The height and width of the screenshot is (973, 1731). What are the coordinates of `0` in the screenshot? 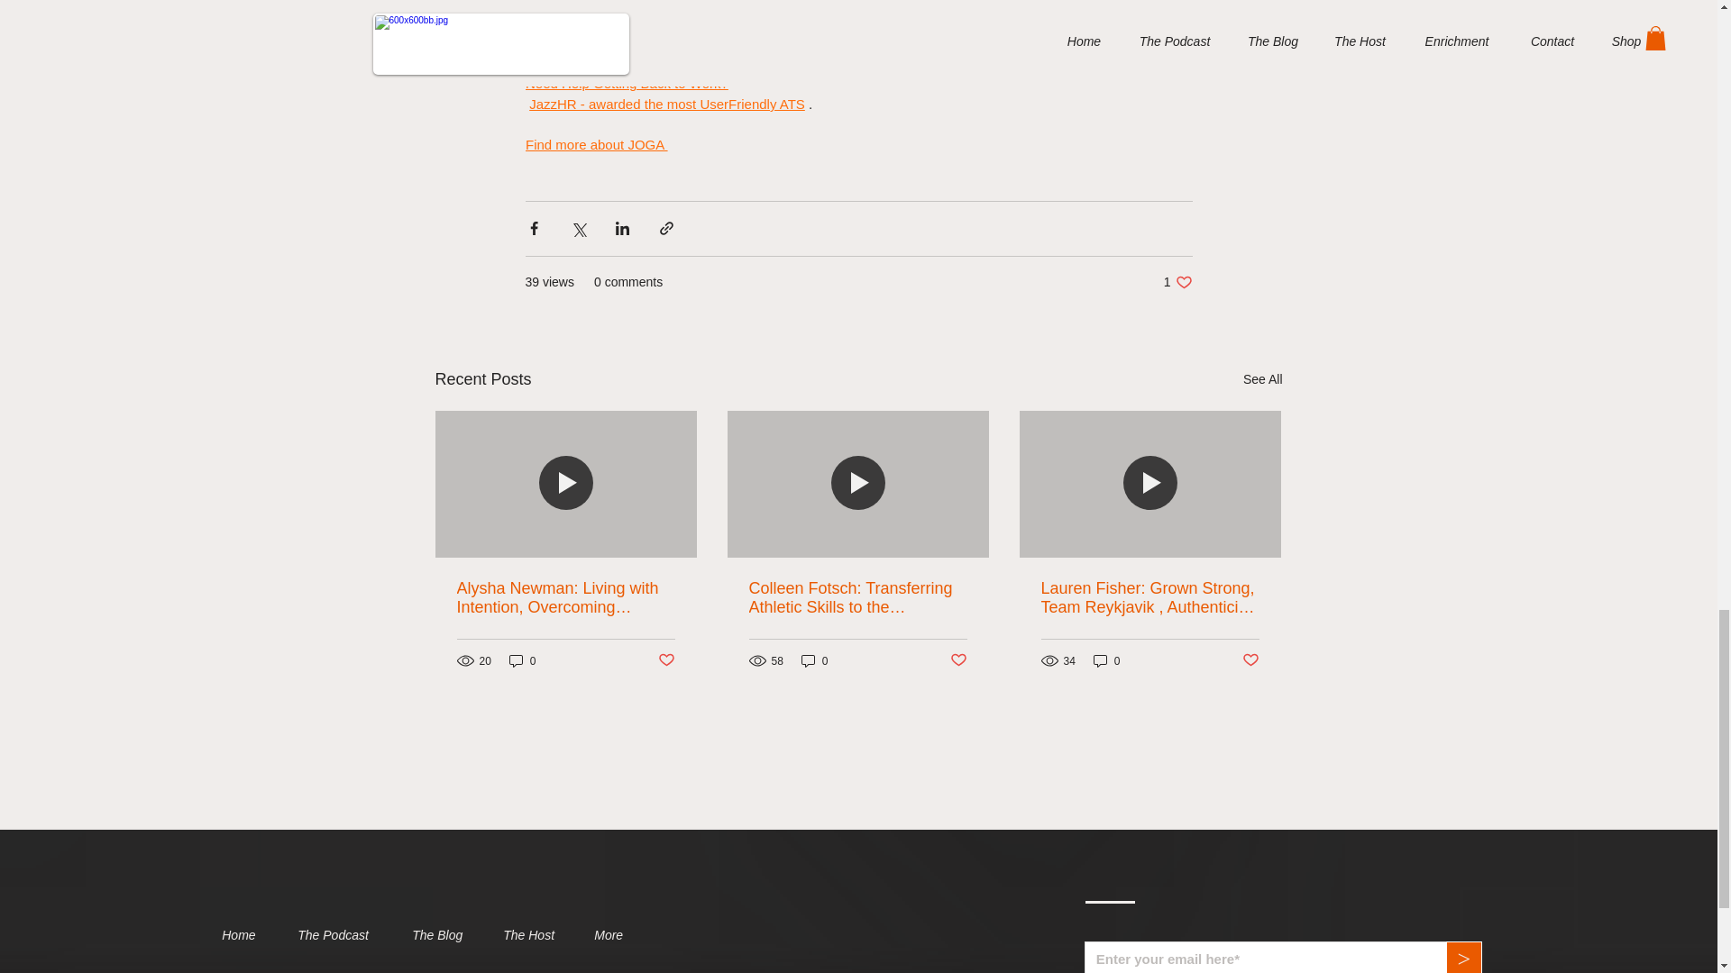 It's located at (523, 660).